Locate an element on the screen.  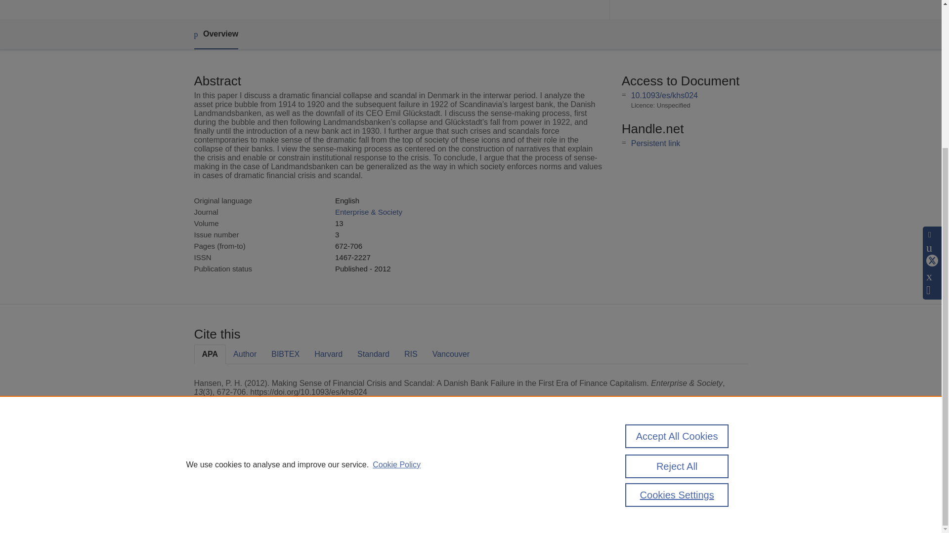
Persistent link is located at coordinates (655, 143).